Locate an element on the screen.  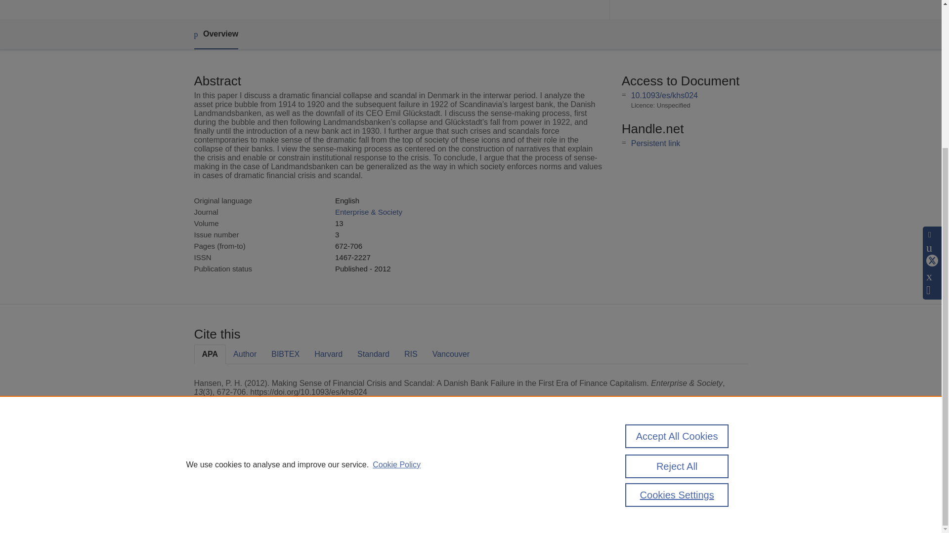
Persistent link is located at coordinates (655, 143).